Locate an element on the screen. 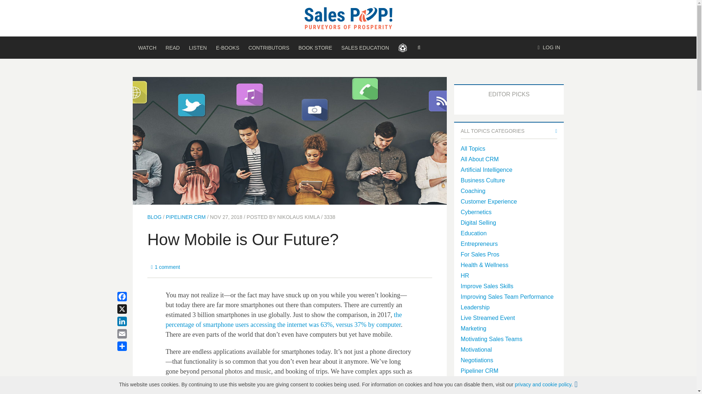 Image resolution: width=702 pixels, height=394 pixels. Email is located at coordinates (131, 333).